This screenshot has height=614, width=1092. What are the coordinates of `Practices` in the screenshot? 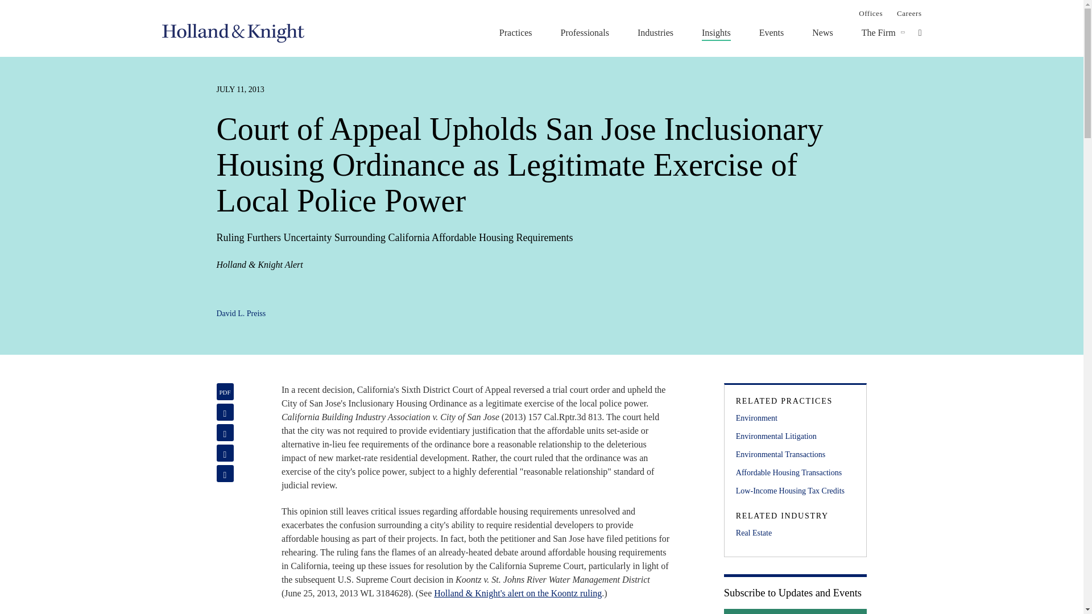 It's located at (515, 32).